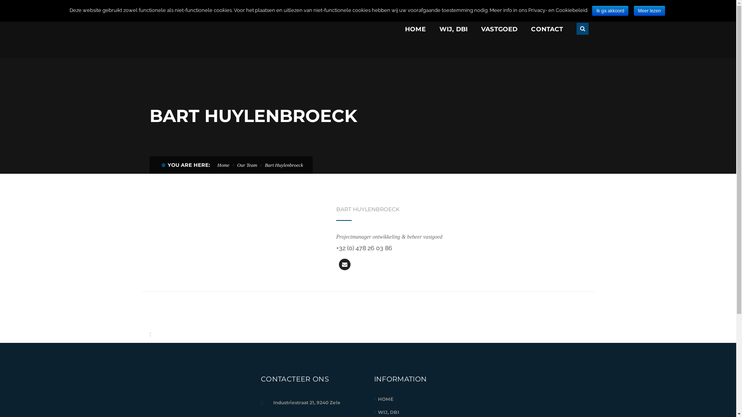 Image resolution: width=742 pixels, height=417 pixels. I want to click on CONTACT, so click(547, 29).